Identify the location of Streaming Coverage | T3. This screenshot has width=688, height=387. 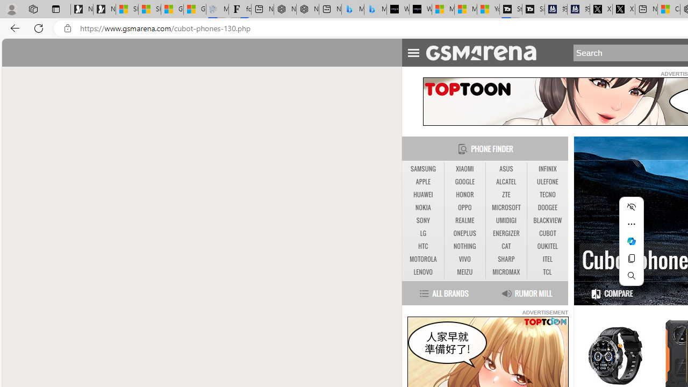
(511, 10).